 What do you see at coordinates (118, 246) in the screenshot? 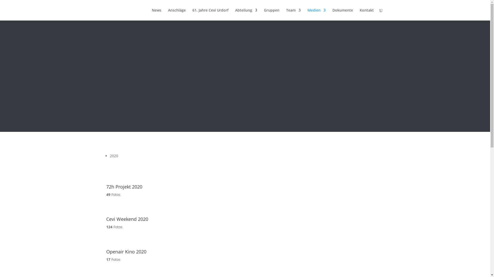
I see `Openair Kino 2020` at bounding box center [118, 246].